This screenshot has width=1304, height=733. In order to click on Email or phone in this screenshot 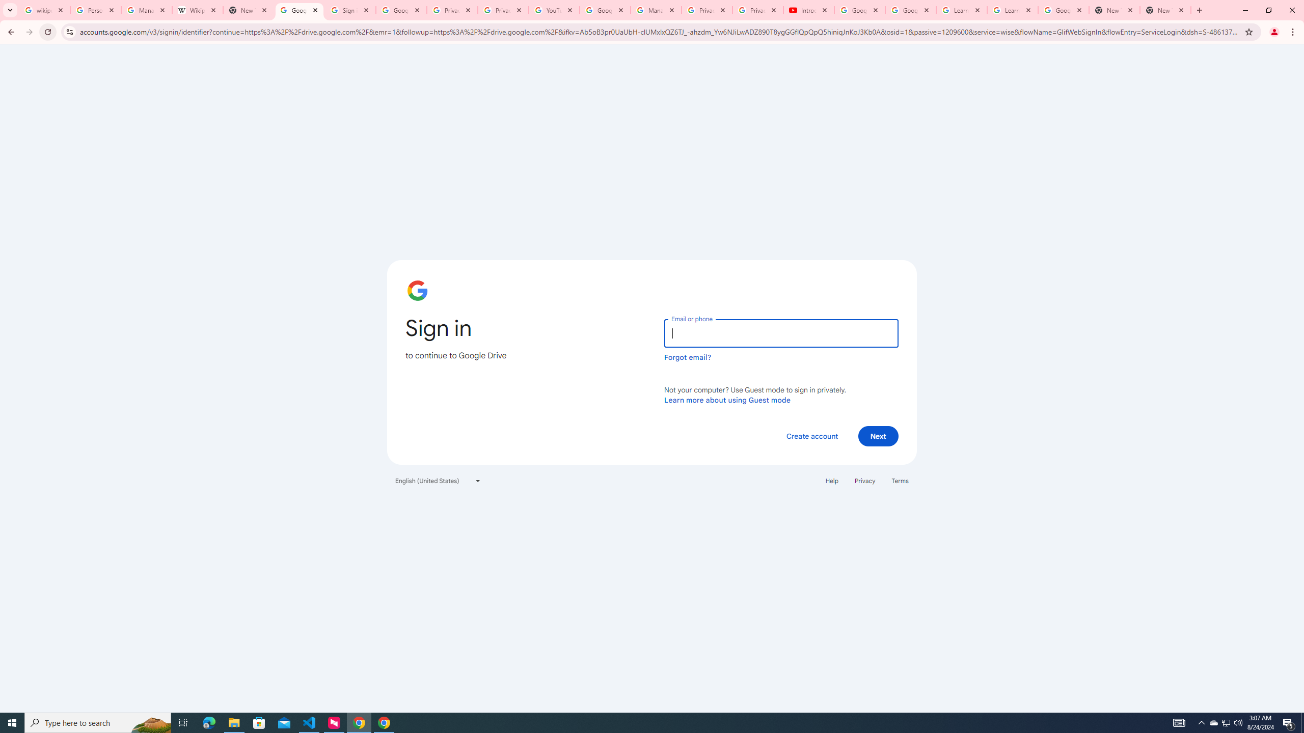, I will do `click(781, 333)`.